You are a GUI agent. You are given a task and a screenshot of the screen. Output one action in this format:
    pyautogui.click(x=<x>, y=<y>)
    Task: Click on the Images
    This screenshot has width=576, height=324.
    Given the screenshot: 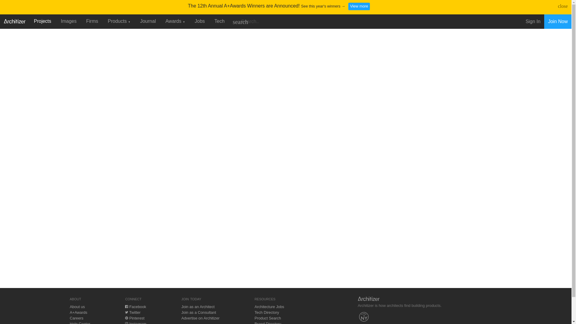 What is the action you would take?
    pyautogui.click(x=68, y=21)
    